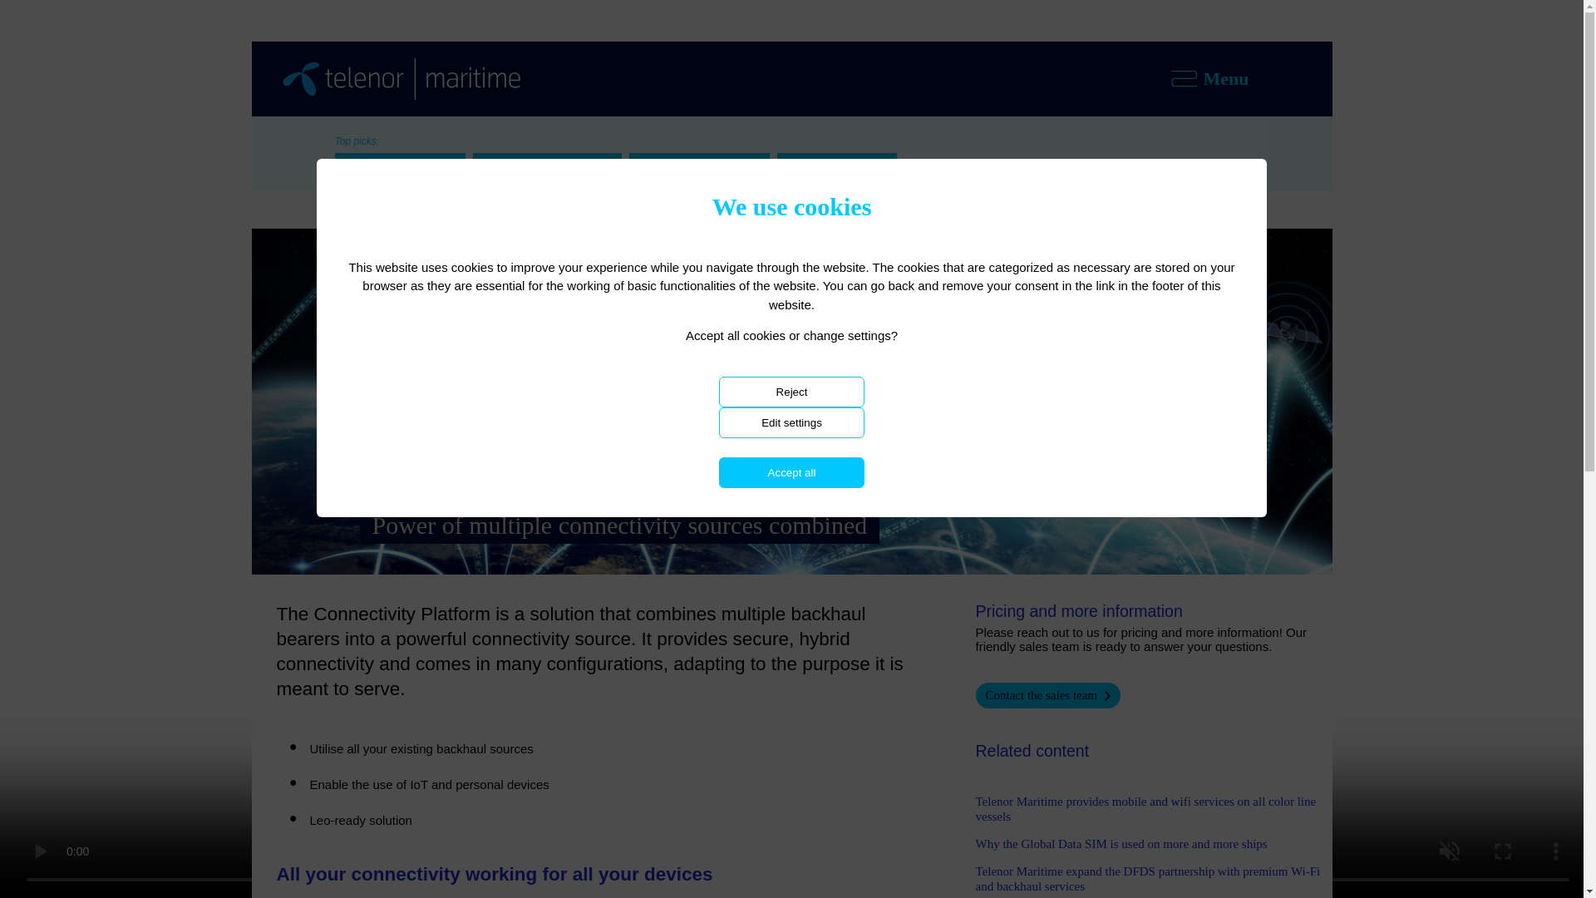 The height and width of the screenshot is (898, 1596). Describe the element at coordinates (451, 205) in the screenshot. I see `Solutions` at that location.